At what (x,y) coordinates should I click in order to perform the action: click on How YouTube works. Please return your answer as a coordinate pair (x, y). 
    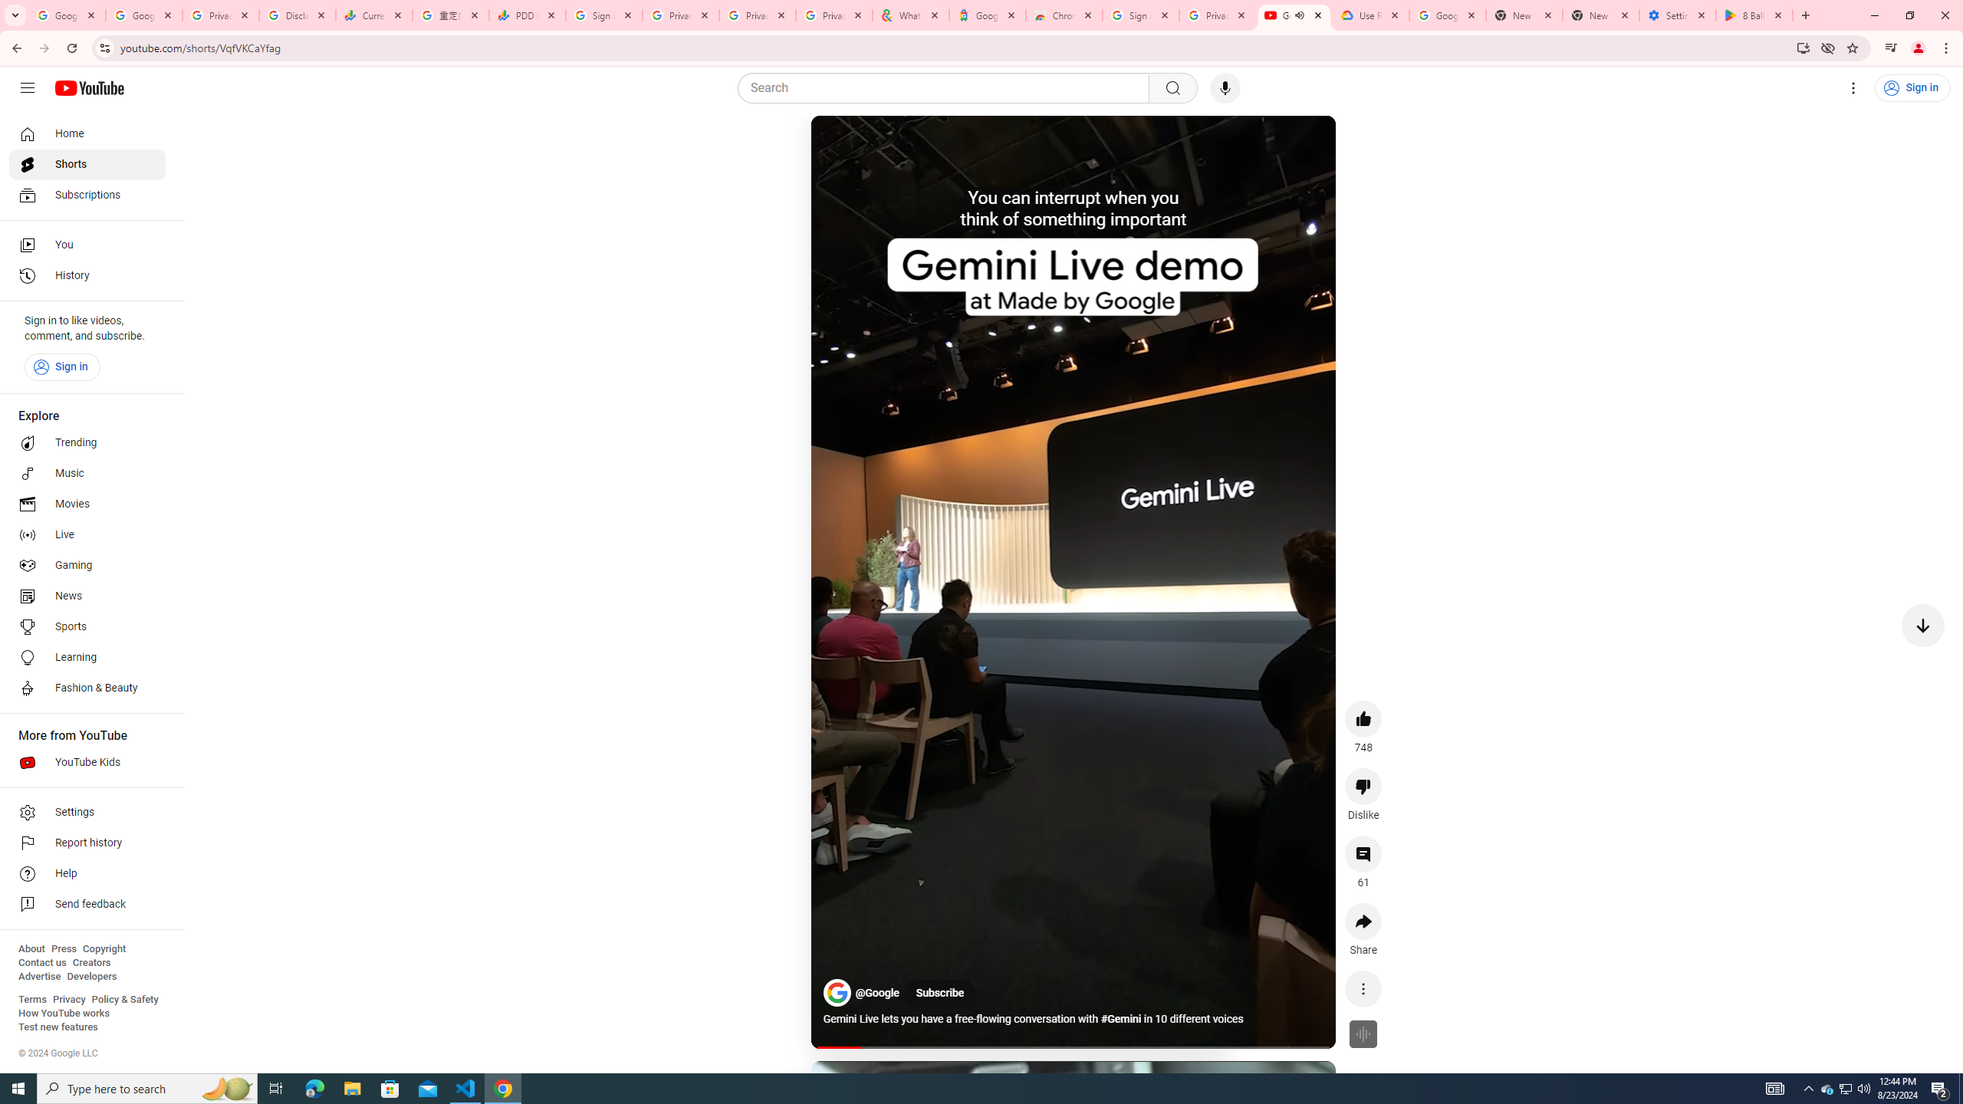
    Looking at the image, I should click on (64, 1014).